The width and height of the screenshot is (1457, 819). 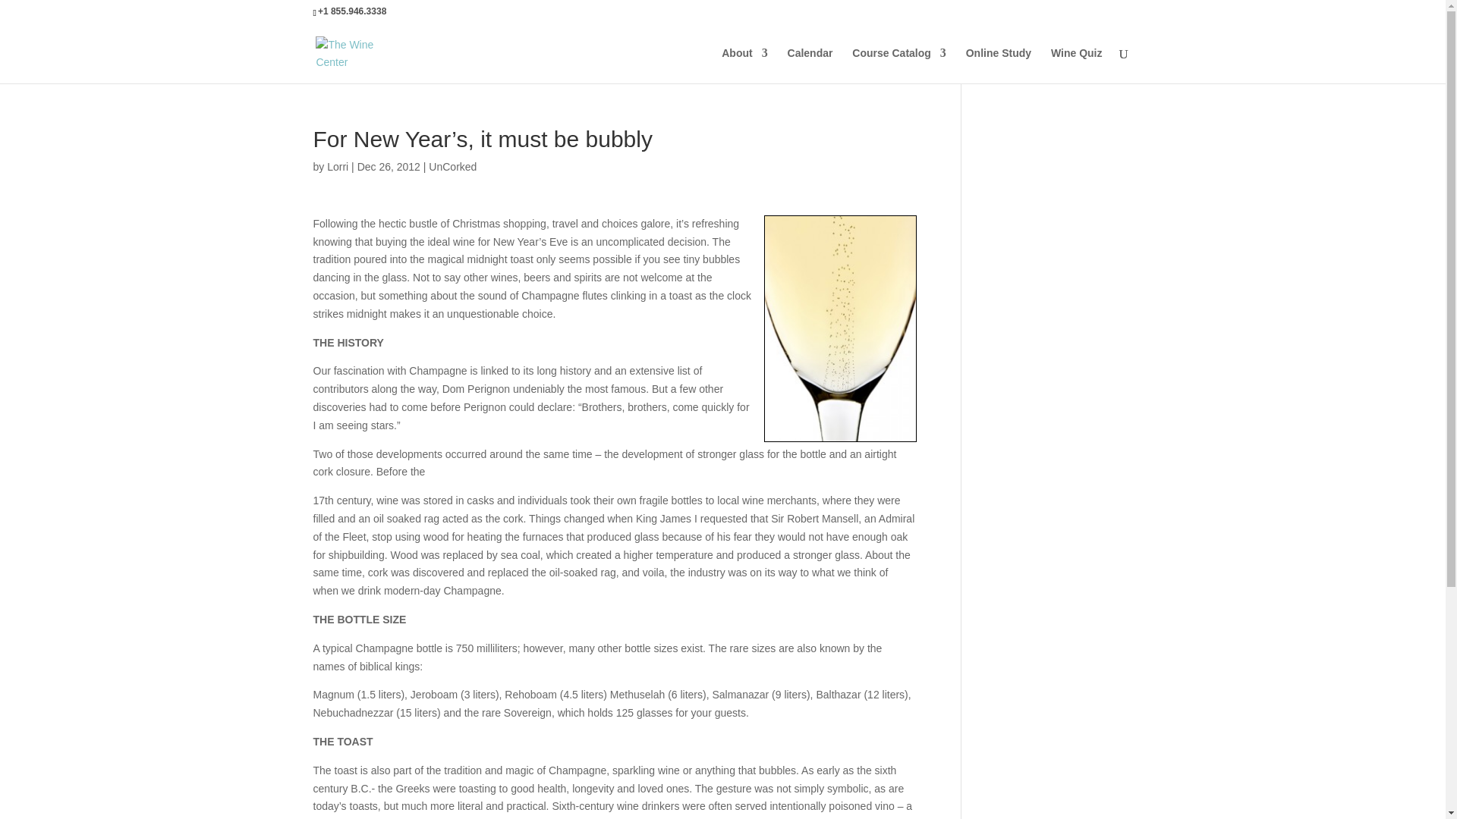 What do you see at coordinates (1076, 65) in the screenshot?
I see `Wine Quiz` at bounding box center [1076, 65].